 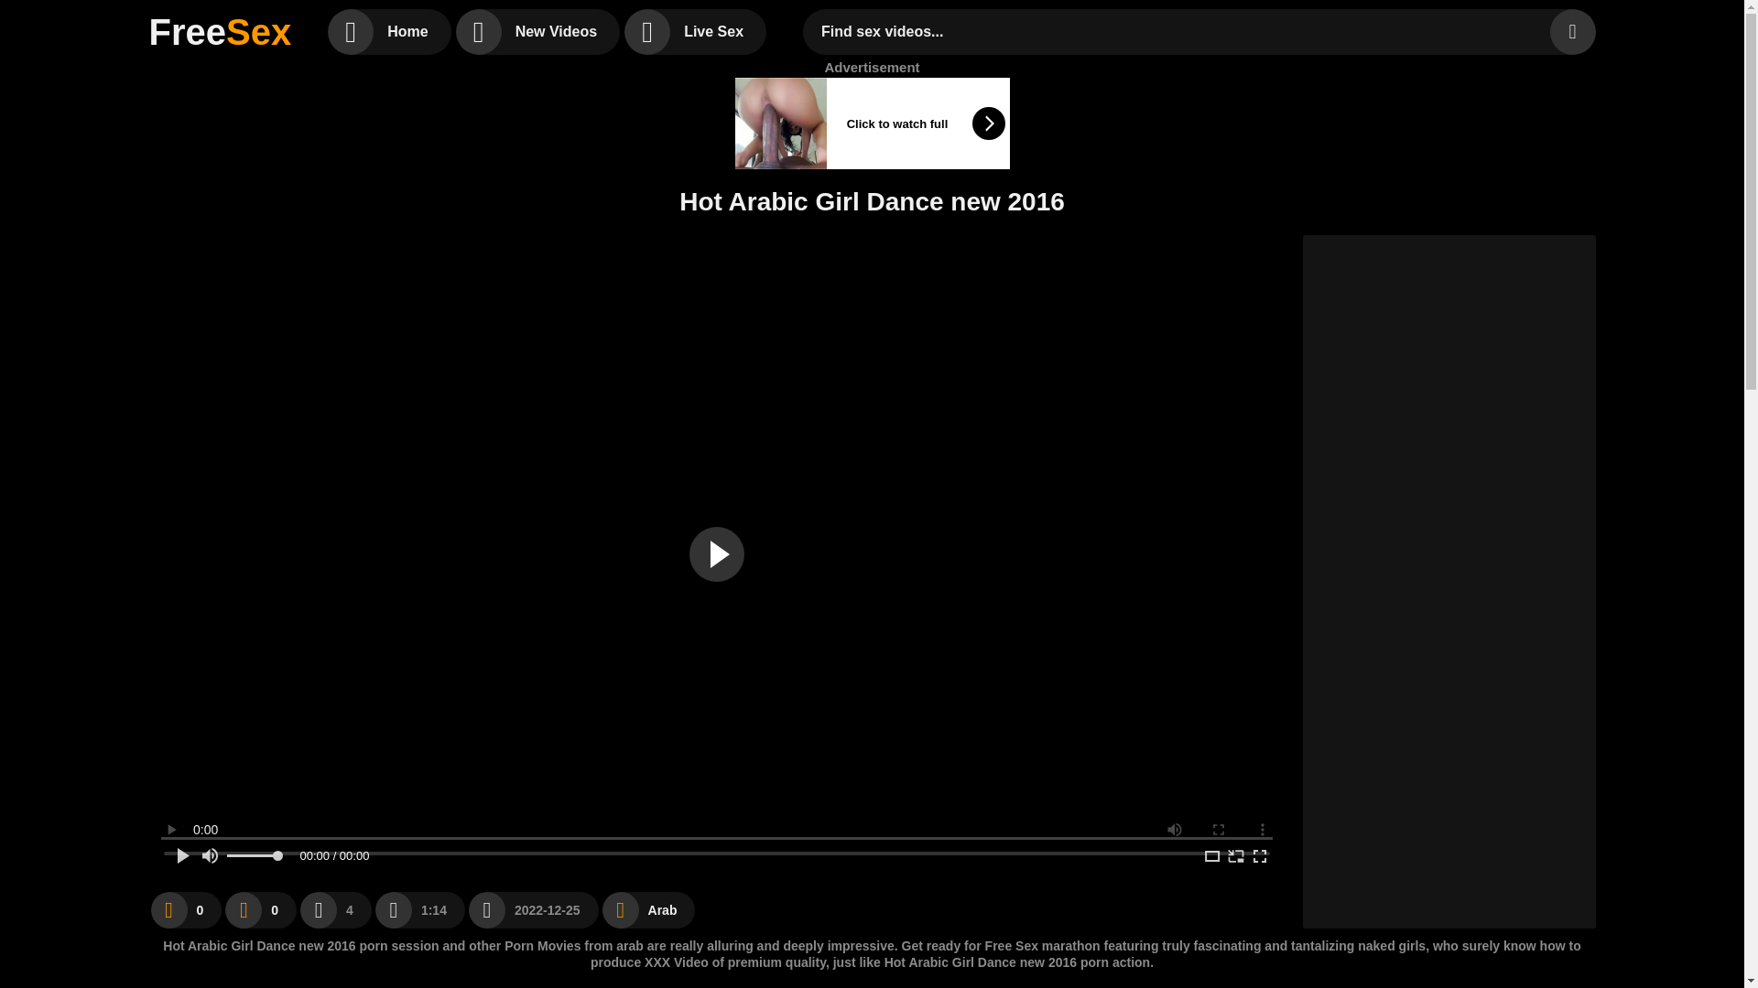 I want to click on Don't Like It, so click(x=260, y=909).